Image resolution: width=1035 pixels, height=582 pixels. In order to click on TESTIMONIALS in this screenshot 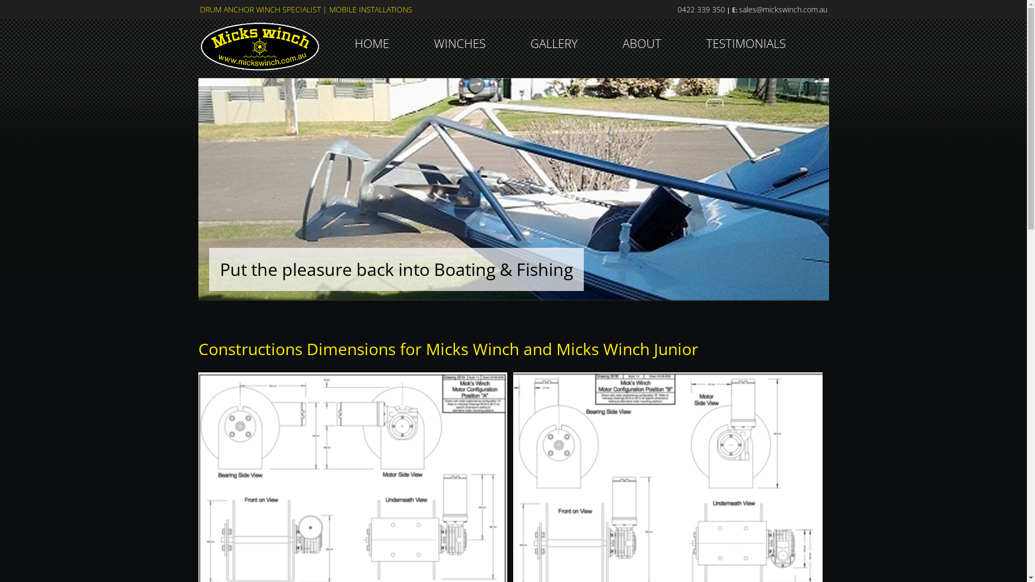, I will do `click(746, 33)`.